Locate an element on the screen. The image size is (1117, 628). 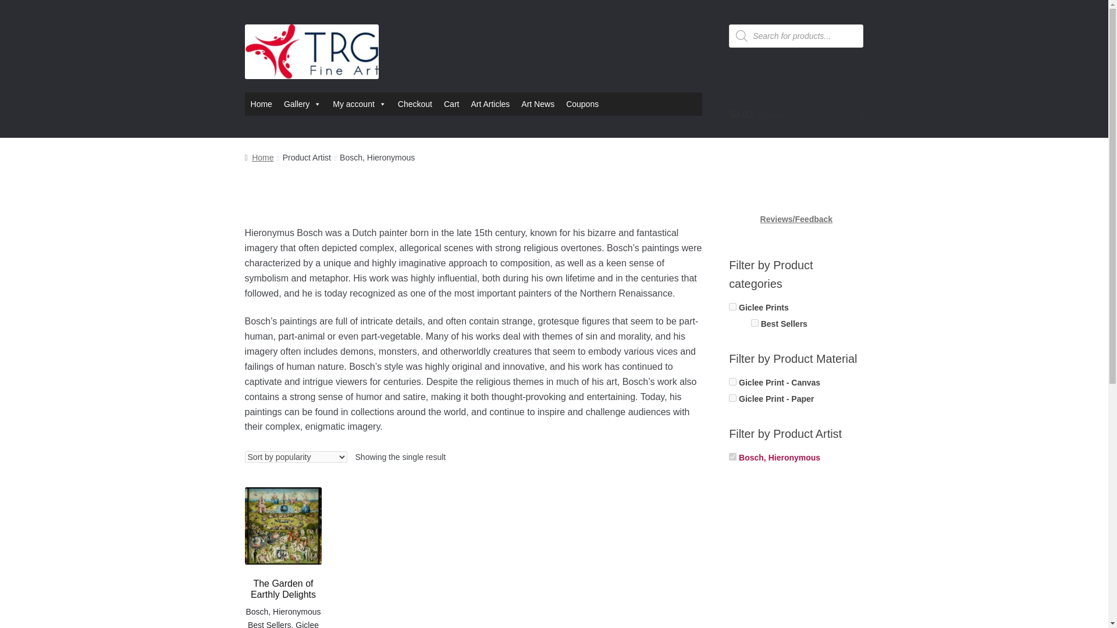
Coupons is located at coordinates (582, 104).